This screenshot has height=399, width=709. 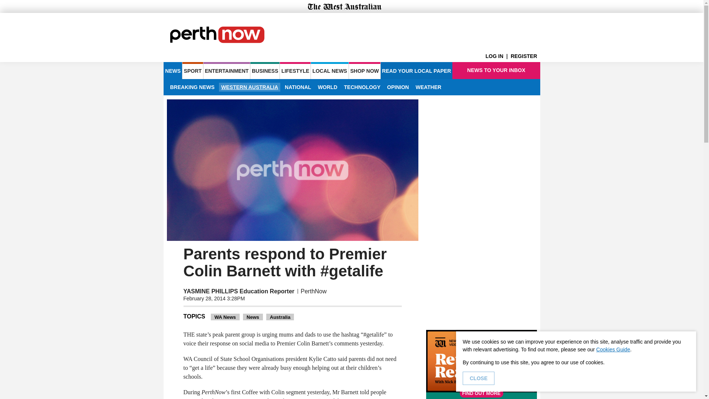 What do you see at coordinates (525, 56) in the screenshot?
I see `REGISTER` at bounding box center [525, 56].